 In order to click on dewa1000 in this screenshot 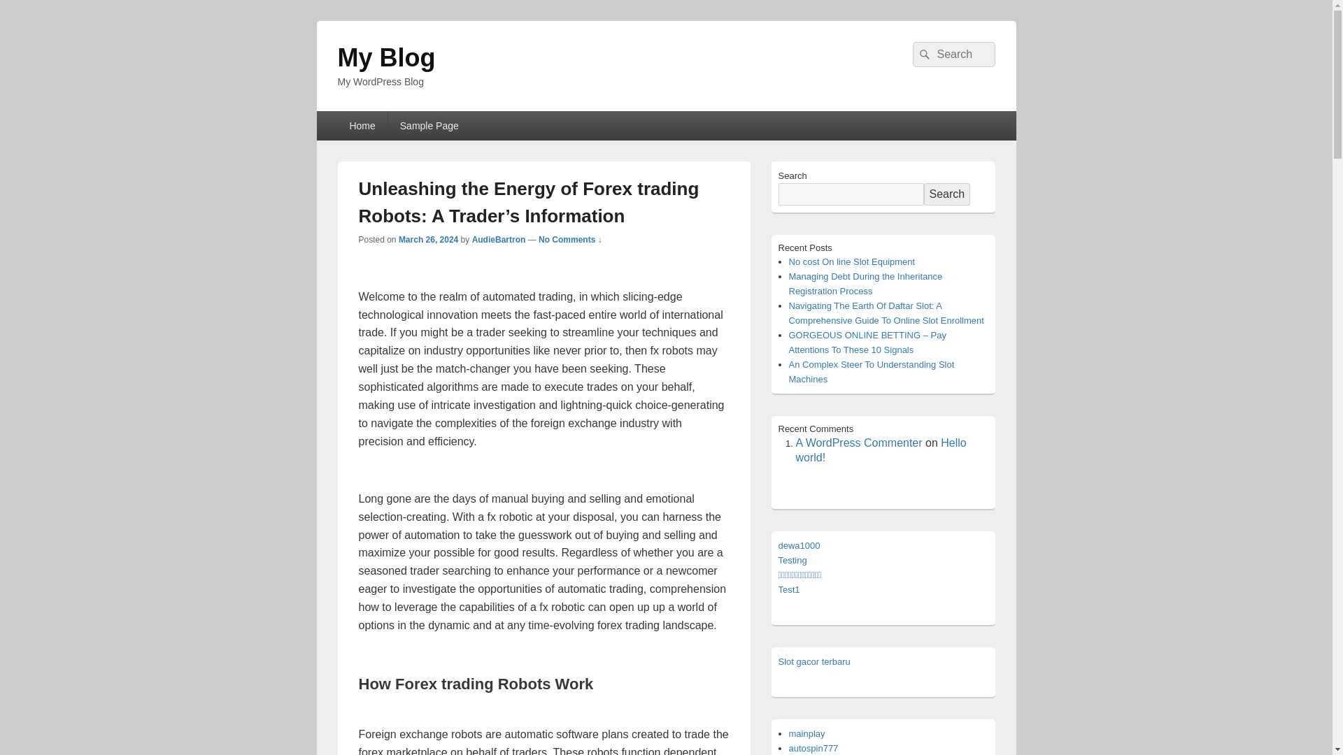, I will do `click(798, 545)`.